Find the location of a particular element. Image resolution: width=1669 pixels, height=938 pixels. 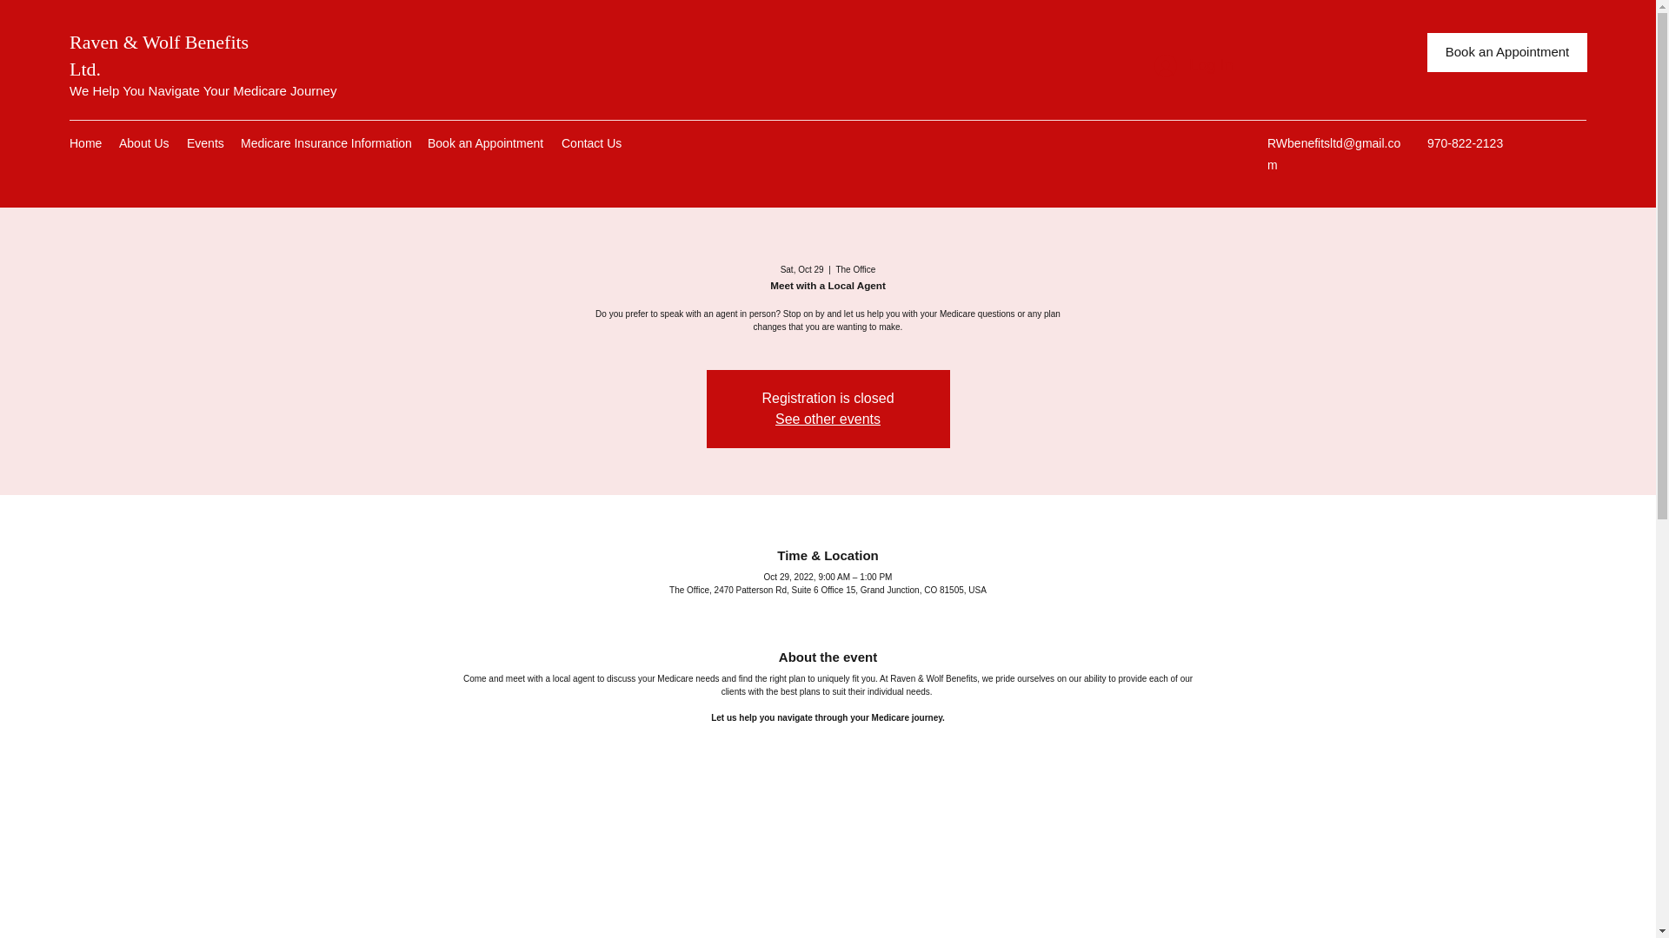

Home is located at coordinates (85, 143).